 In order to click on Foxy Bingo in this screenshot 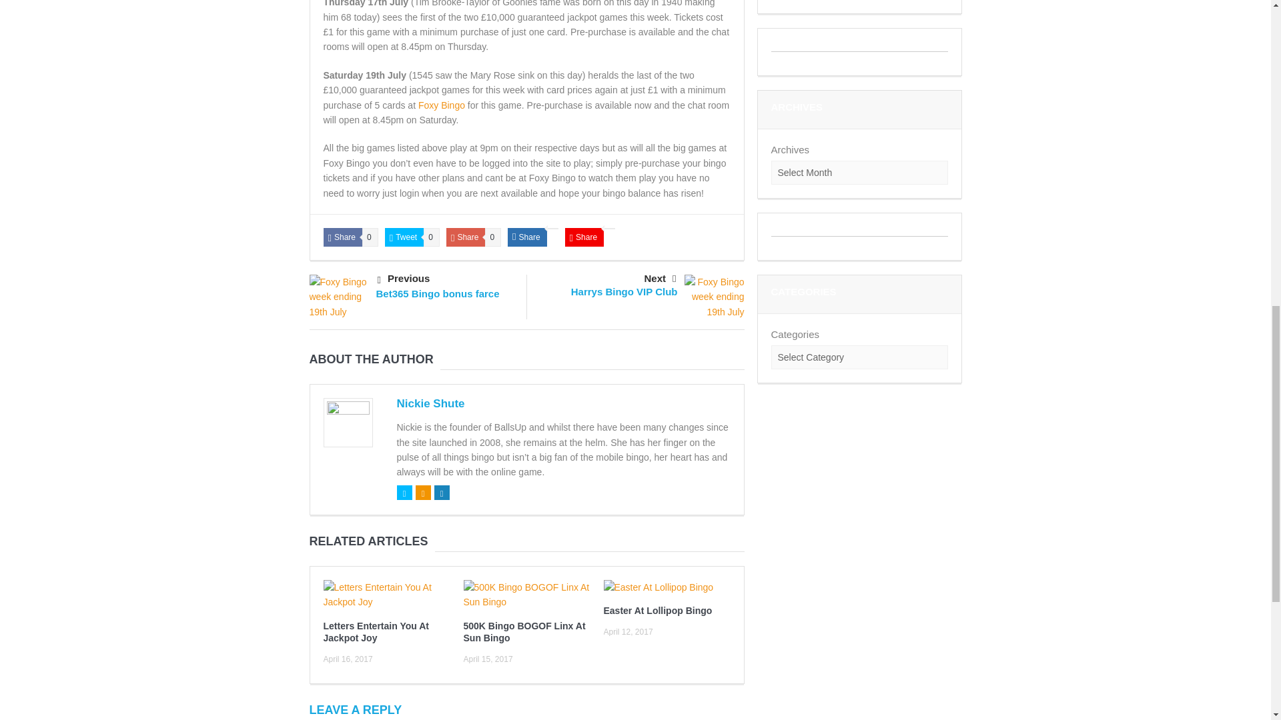, I will do `click(442, 105)`.